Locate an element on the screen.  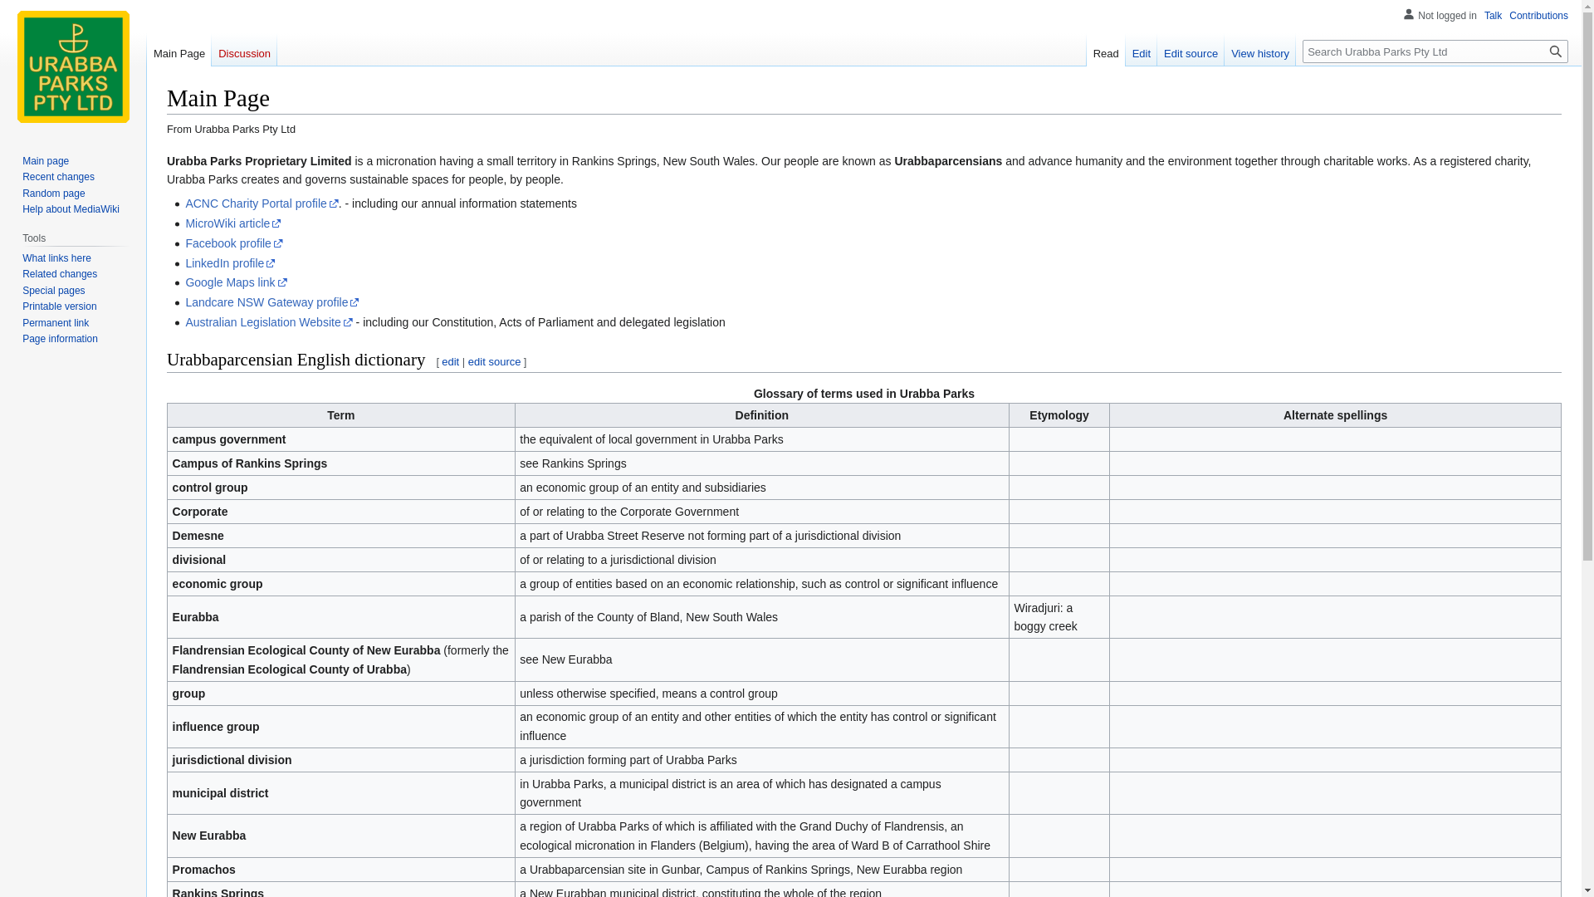
MicroWiki article is located at coordinates (233, 223).